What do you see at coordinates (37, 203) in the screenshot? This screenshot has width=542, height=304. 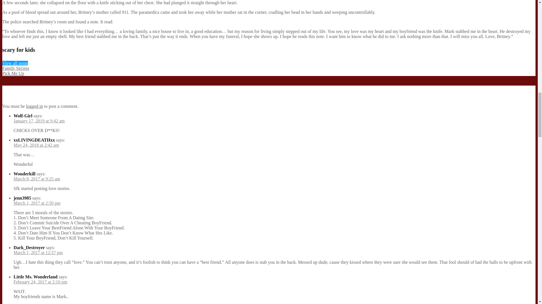 I see `March 1, 2017 at 2:50 pm` at bounding box center [37, 203].